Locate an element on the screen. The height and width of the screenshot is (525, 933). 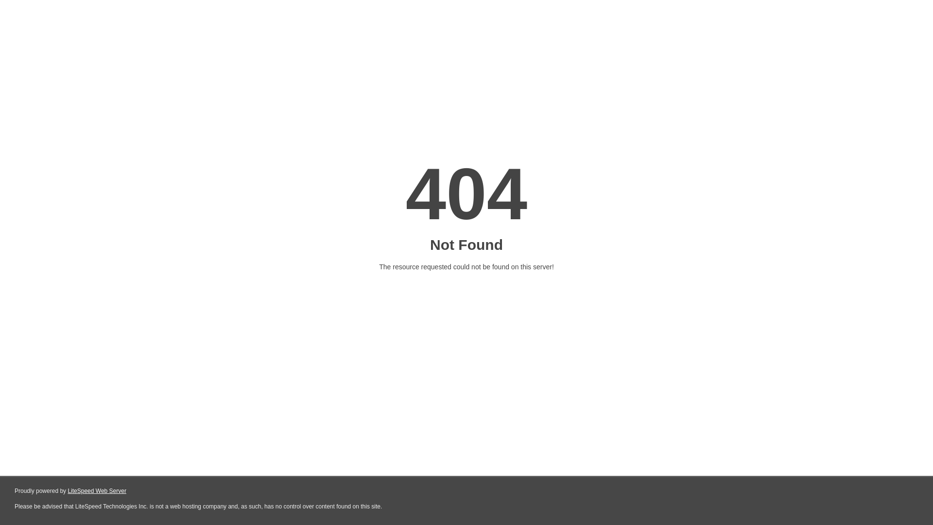
LiteSpeed Web Server is located at coordinates (97, 491).